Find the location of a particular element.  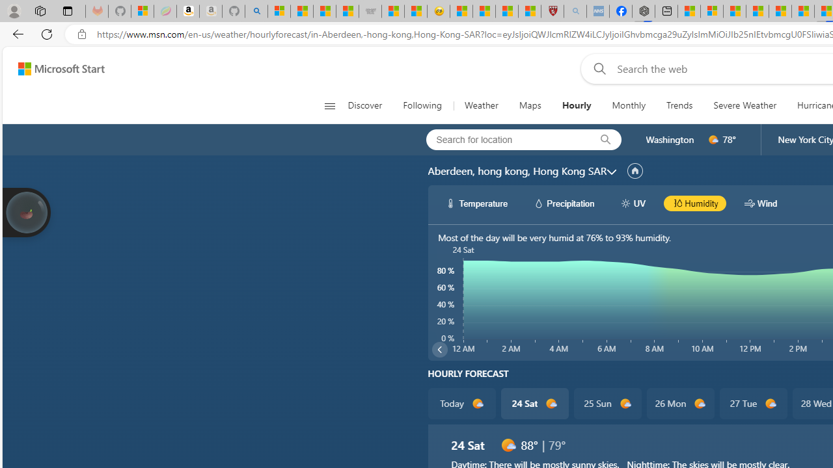

hourlyChart/temperatureWhite is located at coordinates (450, 203).